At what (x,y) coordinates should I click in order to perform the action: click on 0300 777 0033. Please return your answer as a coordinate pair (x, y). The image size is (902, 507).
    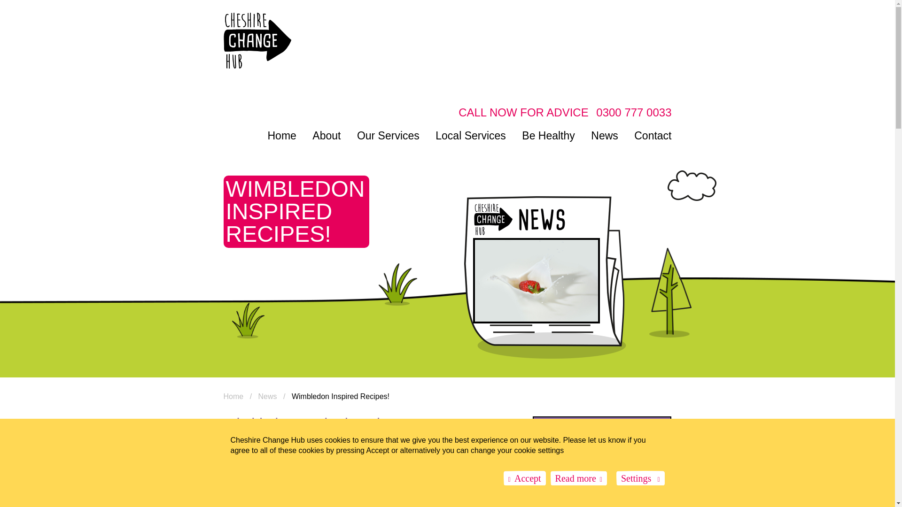
    Looking at the image, I should click on (633, 112).